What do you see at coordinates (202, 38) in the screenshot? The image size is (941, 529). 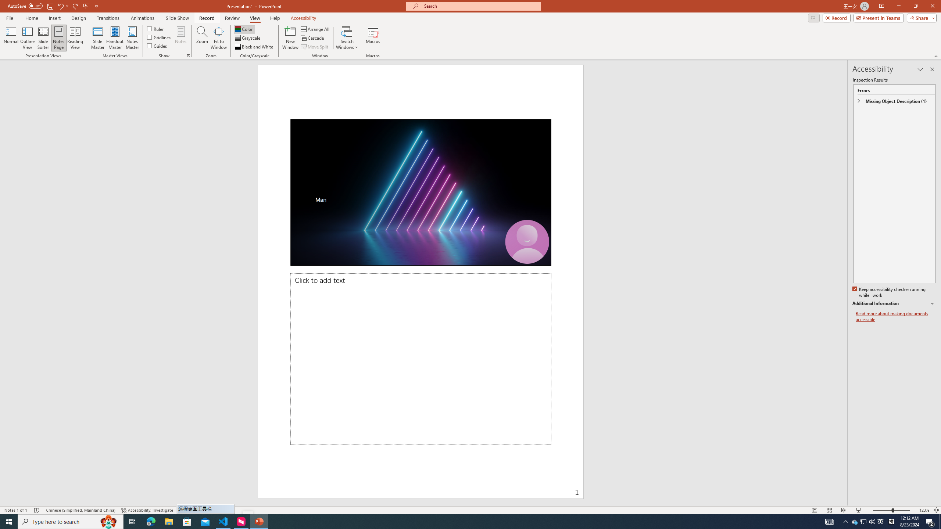 I see `Zoom...` at bounding box center [202, 38].